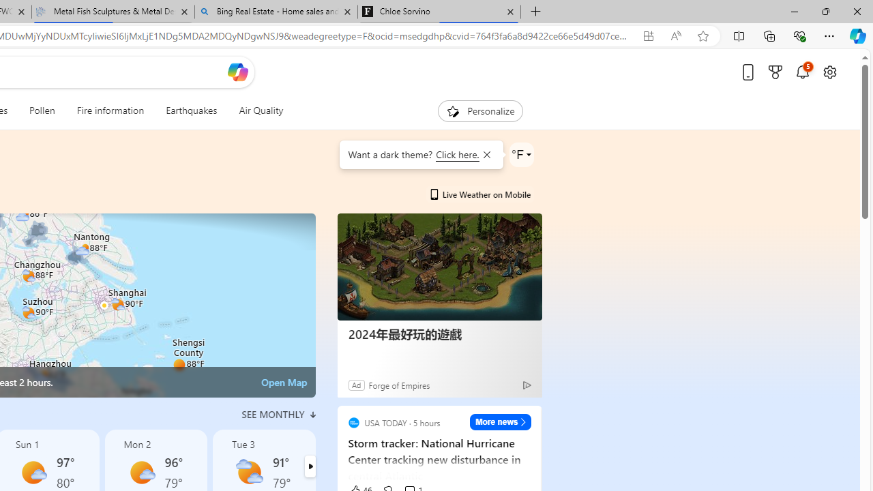 The image size is (873, 491). I want to click on Ad Choice, so click(527, 385).